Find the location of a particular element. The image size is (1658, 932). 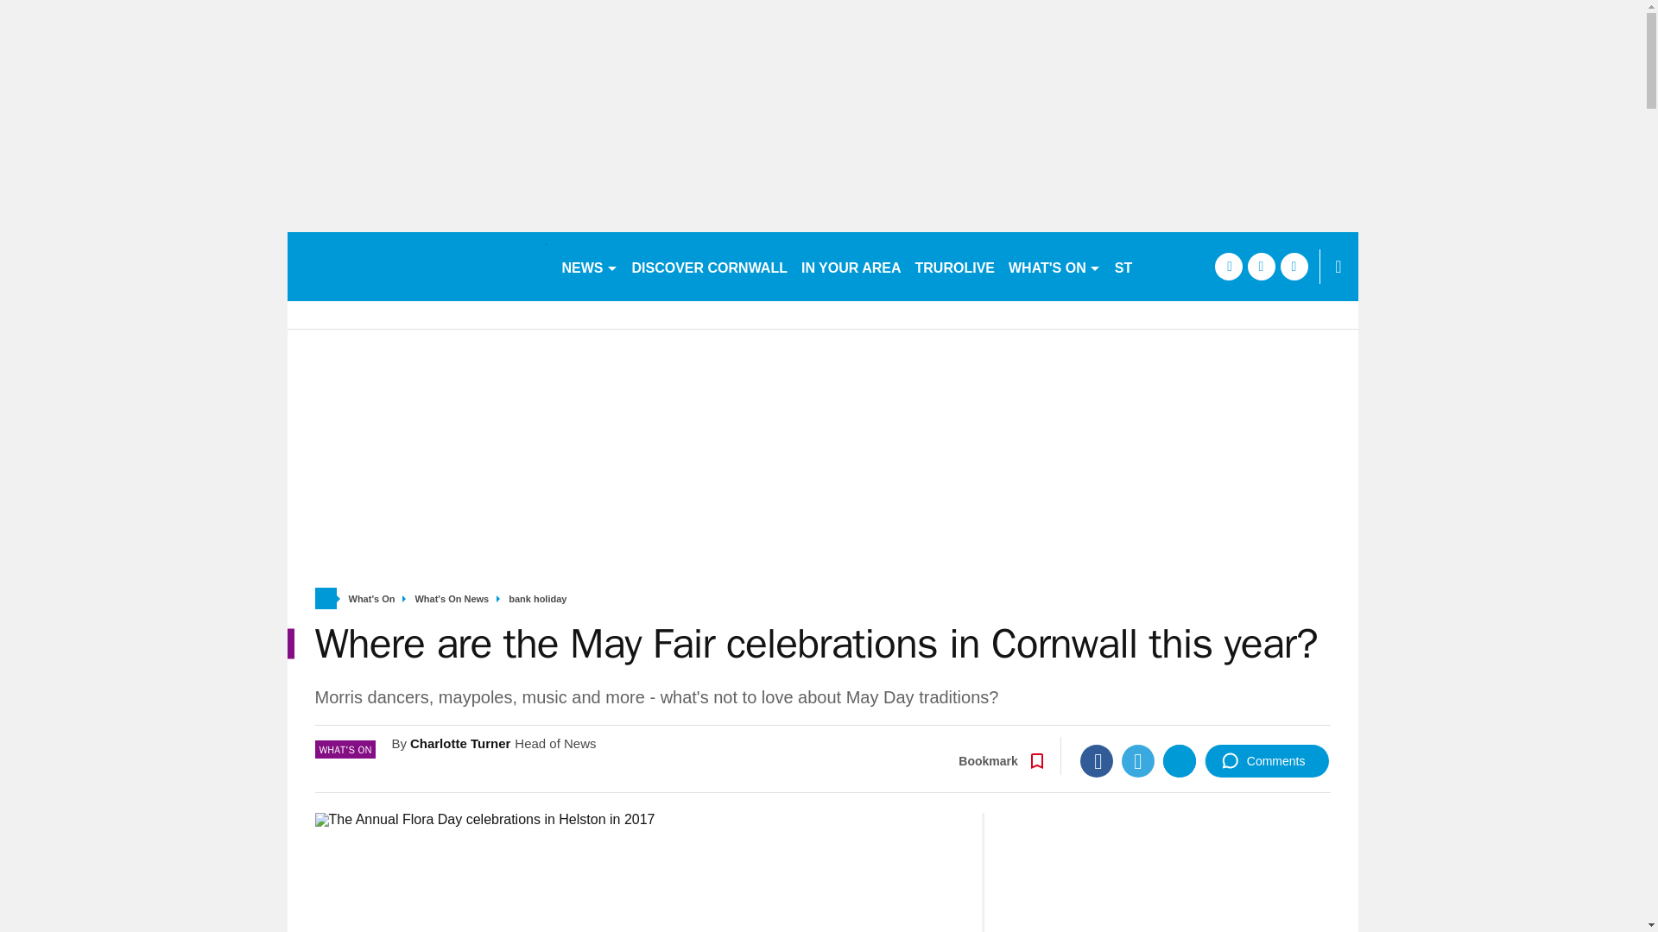

TRUROLIVE is located at coordinates (955, 266).